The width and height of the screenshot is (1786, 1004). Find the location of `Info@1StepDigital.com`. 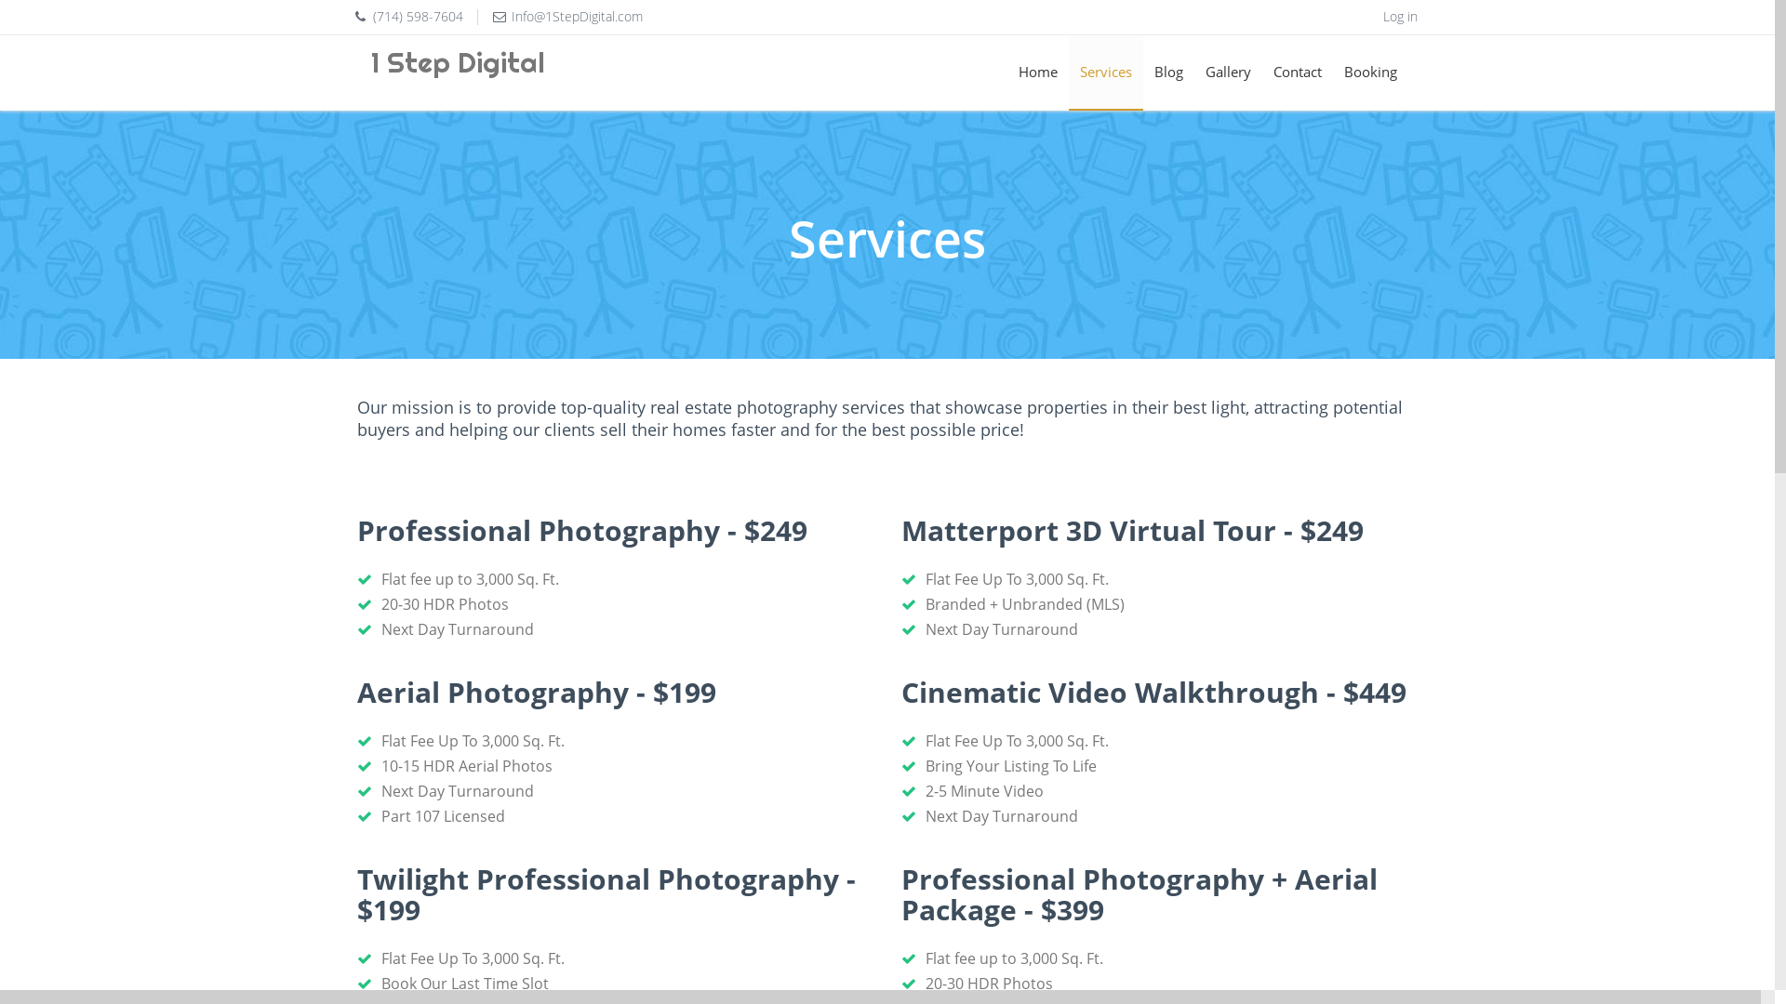

Info@1StepDigital.com is located at coordinates (577, 17).